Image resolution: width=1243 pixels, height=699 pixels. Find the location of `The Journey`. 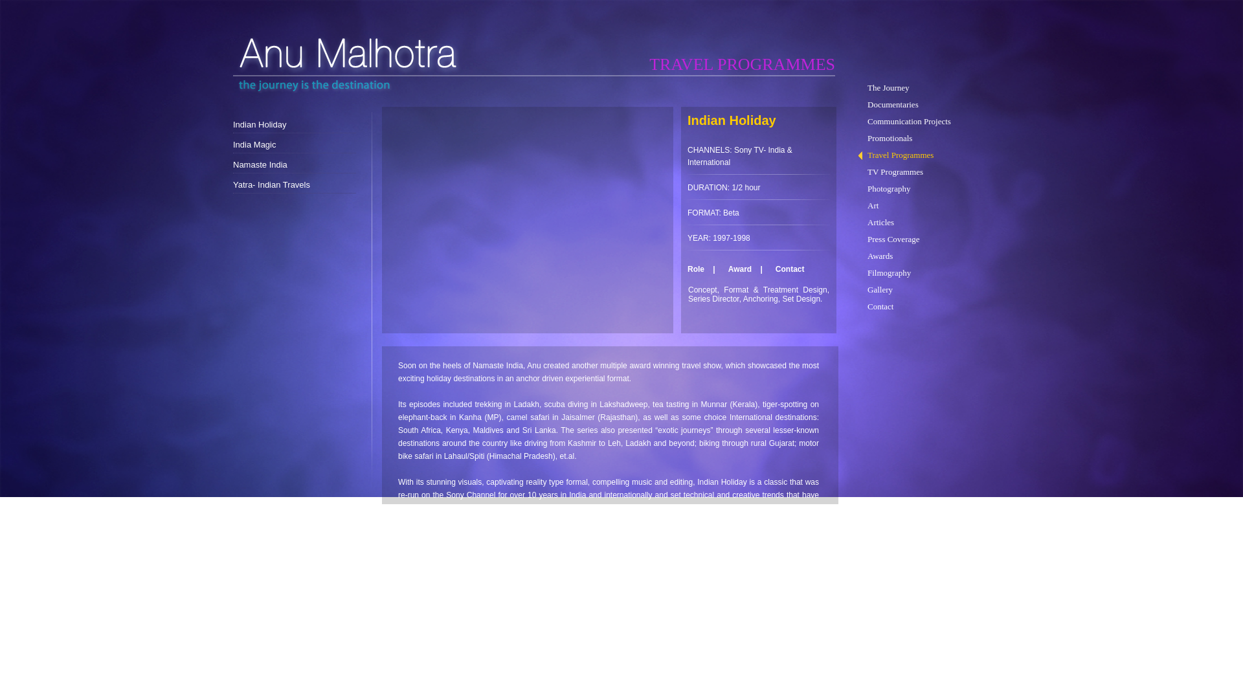

The Journey is located at coordinates (925, 88).